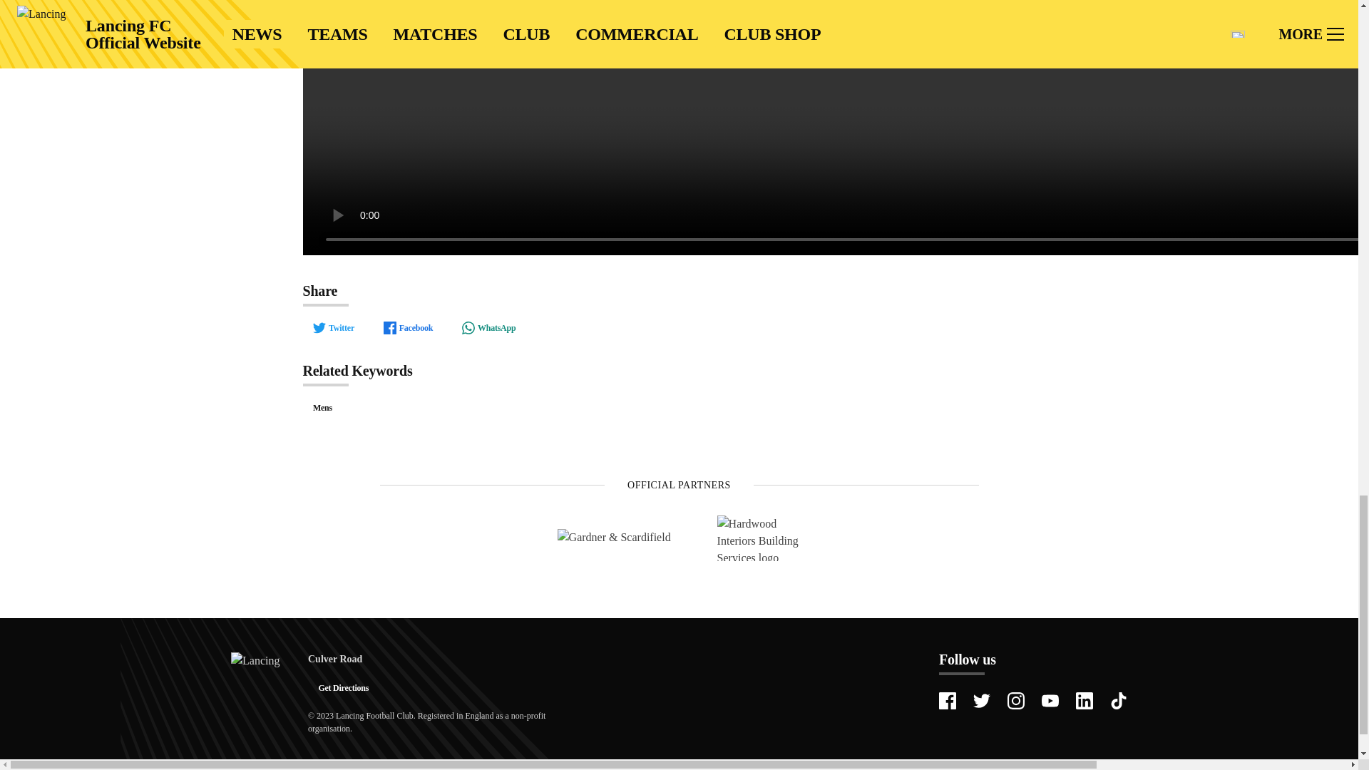 This screenshot has width=1369, height=770. Describe the element at coordinates (407, 328) in the screenshot. I see `Facebook` at that location.